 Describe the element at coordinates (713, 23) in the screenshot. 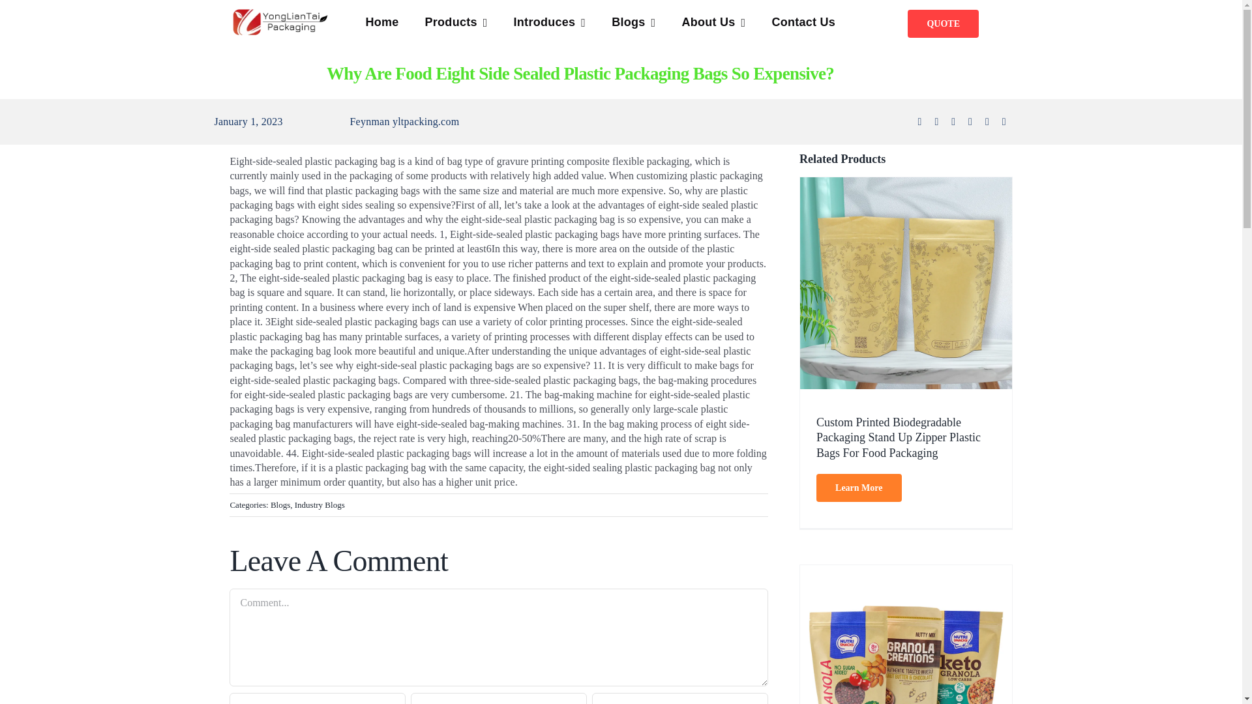

I see `About Us` at that location.